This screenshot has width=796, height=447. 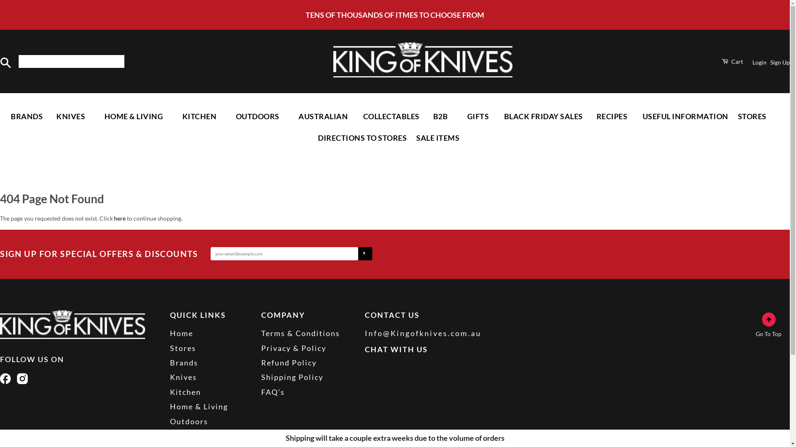 What do you see at coordinates (200, 116) in the screenshot?
I see `KITCHEN` at bounding box center [200, 116].